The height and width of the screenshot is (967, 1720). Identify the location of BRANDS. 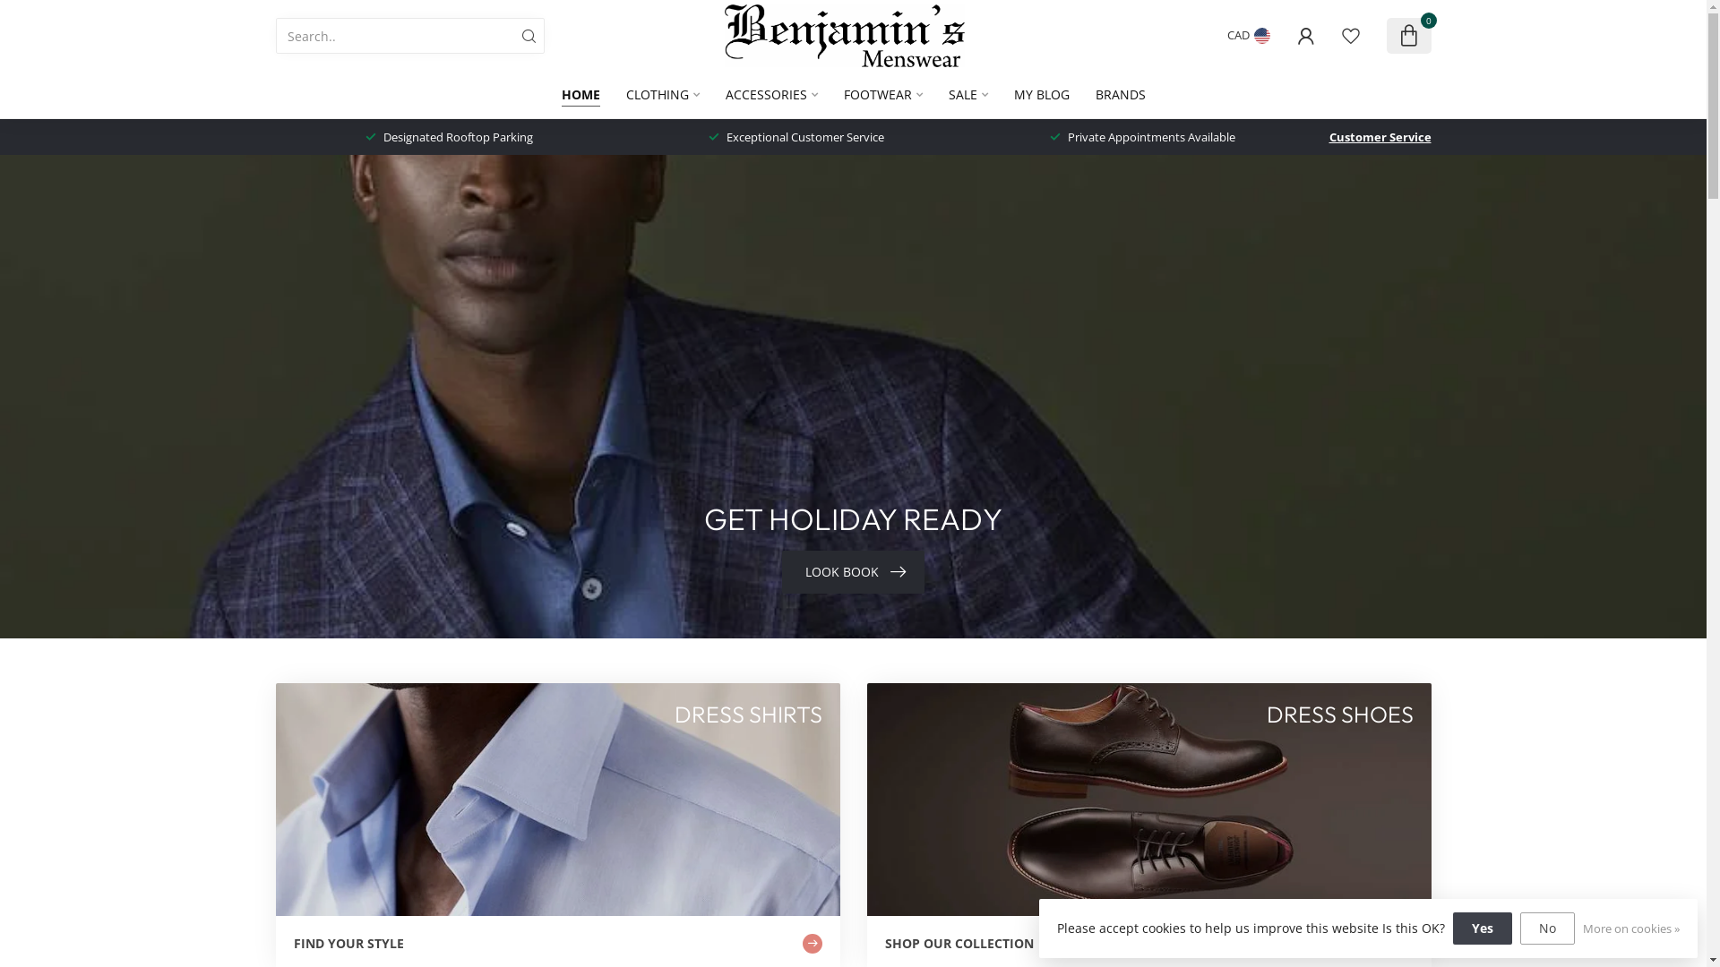
(1120, 95).